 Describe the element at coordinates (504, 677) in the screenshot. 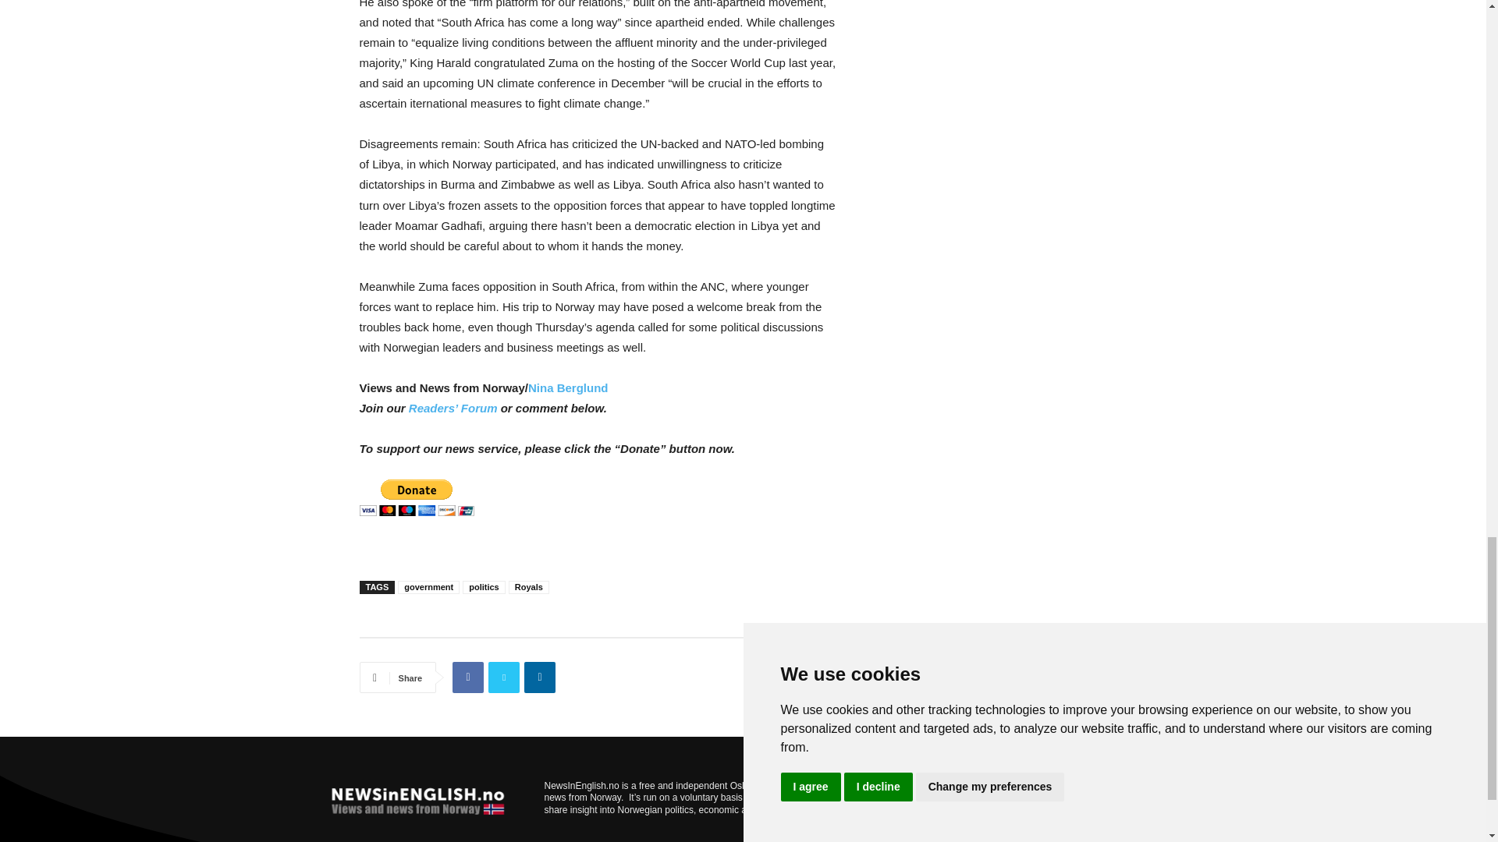

I see `Twitter` at that location.